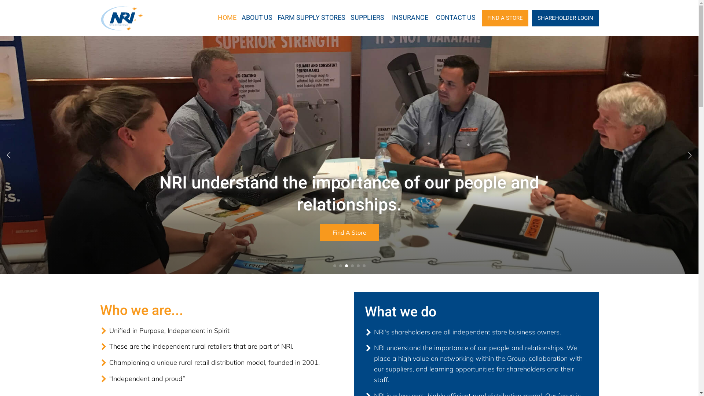  What do you see at coordinates (505, 18) in the screenshot?
I see `FIND A STORE` at bounding box center [505, 18].